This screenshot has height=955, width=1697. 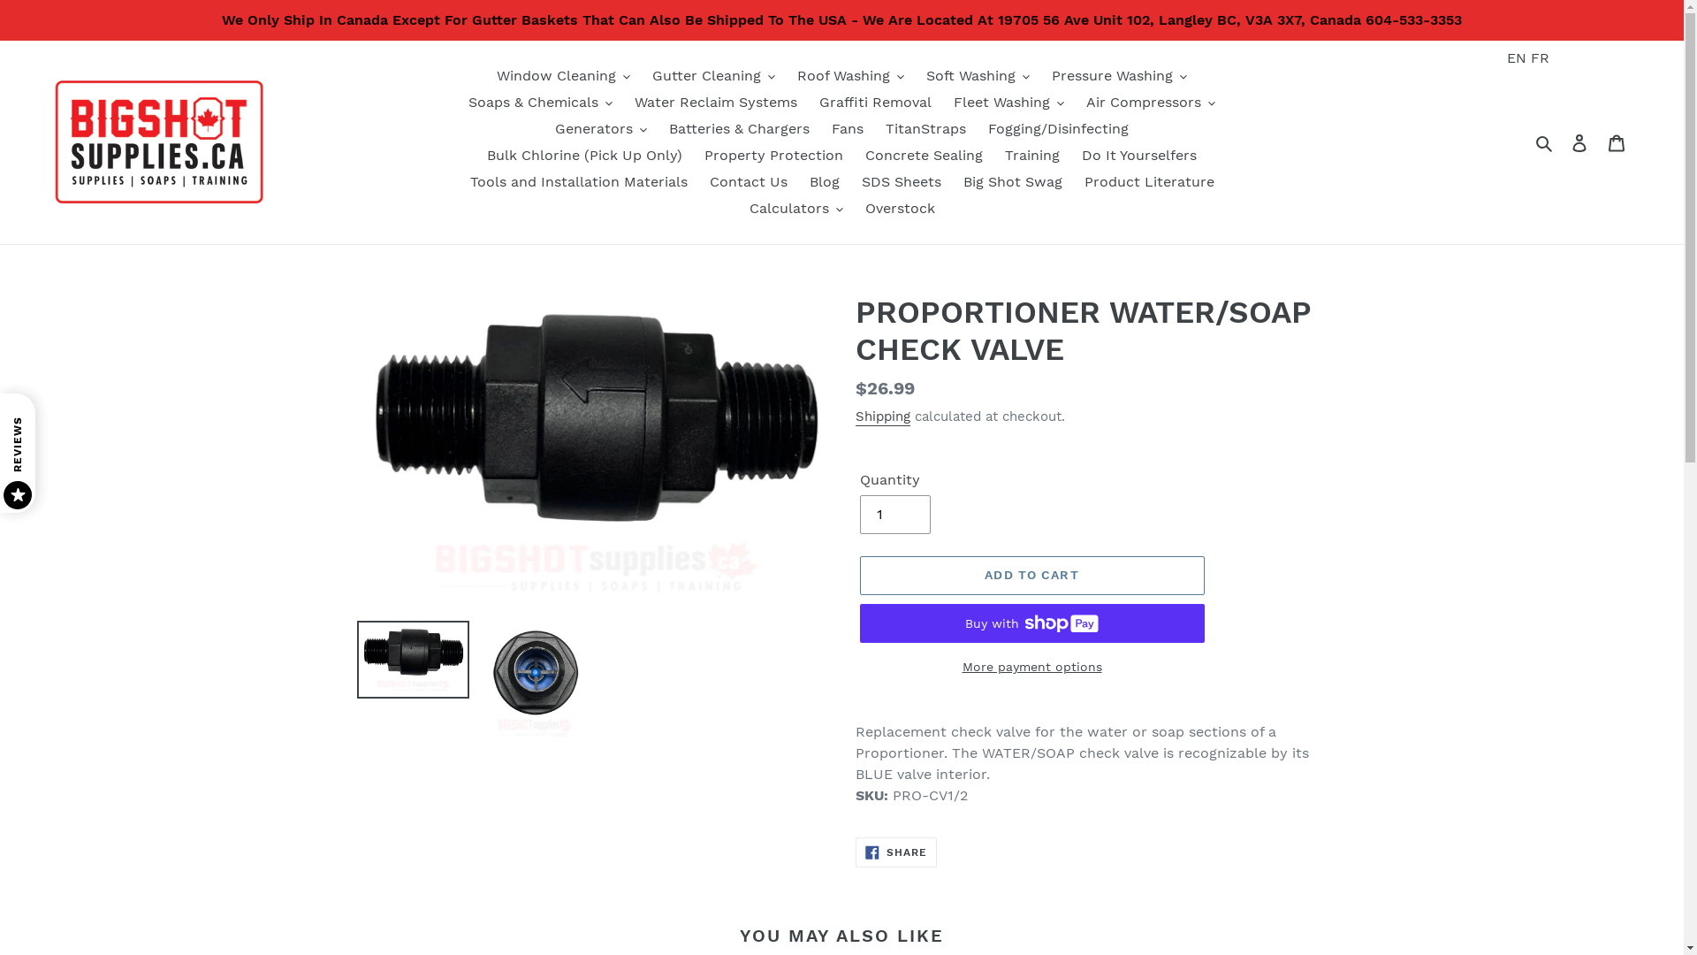 What do you see at coordinates (883, 417) in the screenshot?
I see `Shipping` at bounding box center [883, 417].